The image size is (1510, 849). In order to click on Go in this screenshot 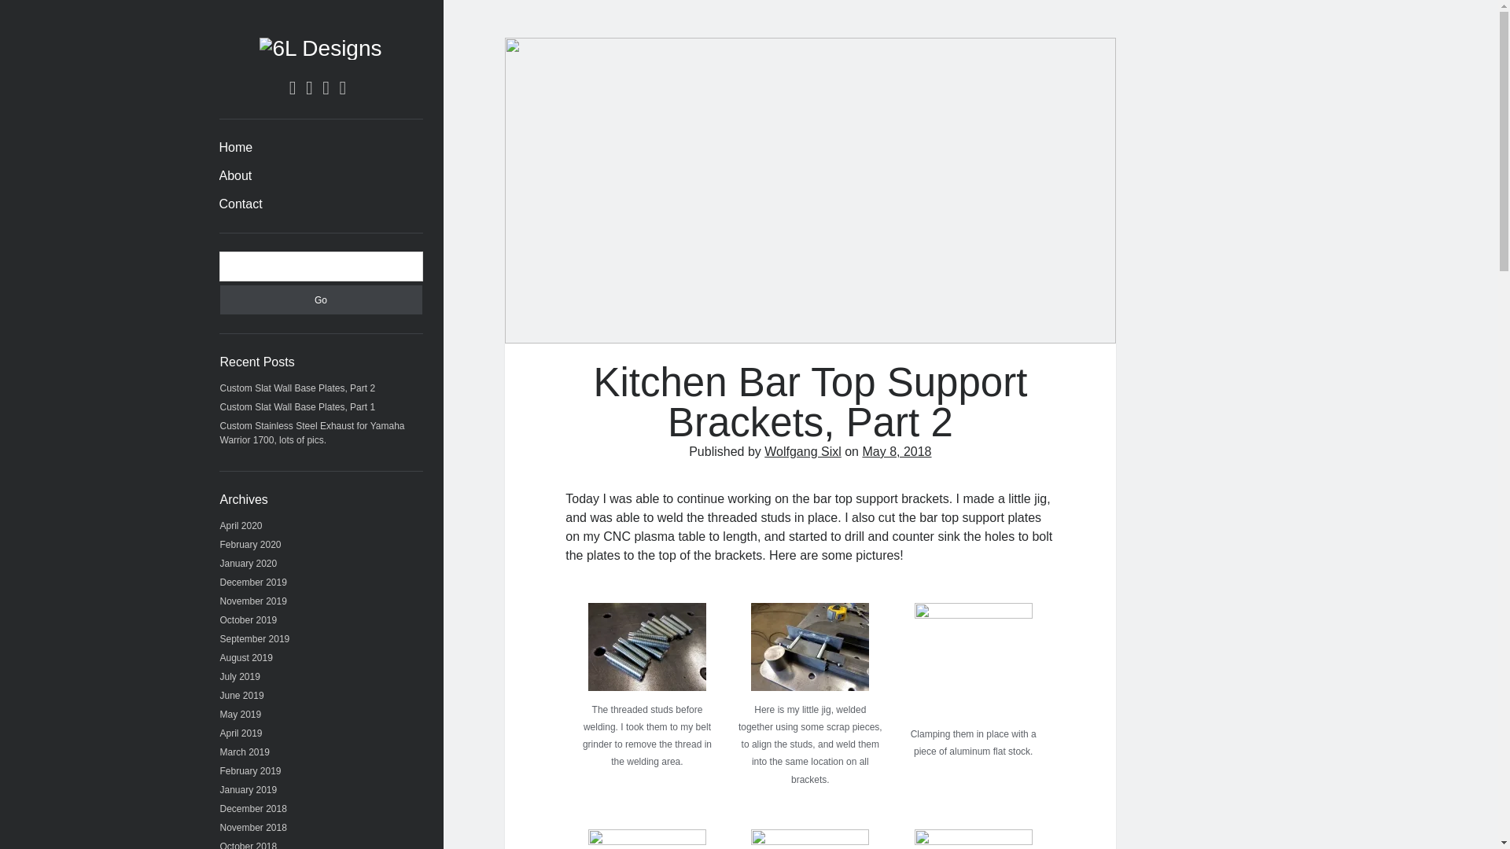, I will do `click(321, 299)`.